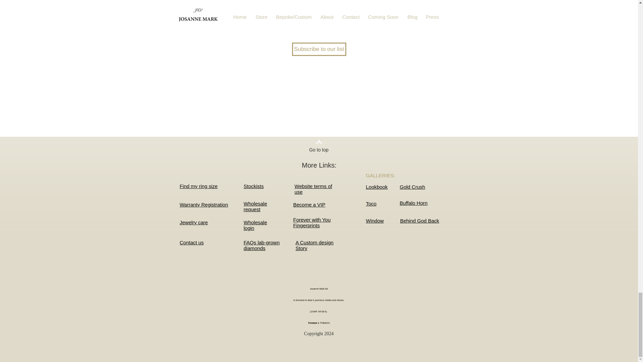 Image resolution: width=643 pixels, height=362 pixels. Describe the element at coordinates (318, 150) in the screenshot. I see `Go to top` at that location.